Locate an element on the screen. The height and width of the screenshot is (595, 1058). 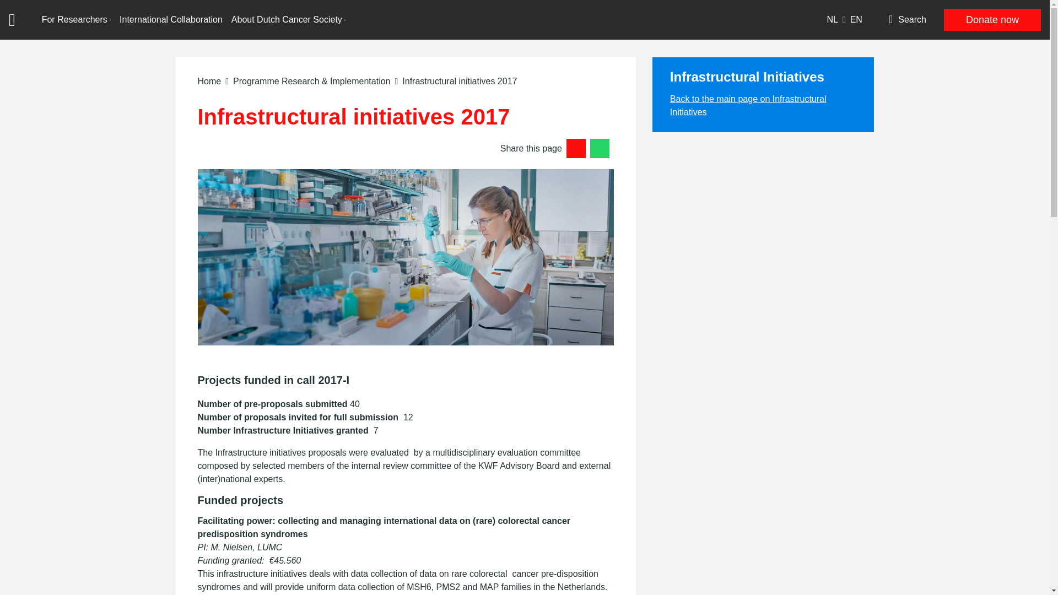
For Researchers is located at coordinates (76, 20).